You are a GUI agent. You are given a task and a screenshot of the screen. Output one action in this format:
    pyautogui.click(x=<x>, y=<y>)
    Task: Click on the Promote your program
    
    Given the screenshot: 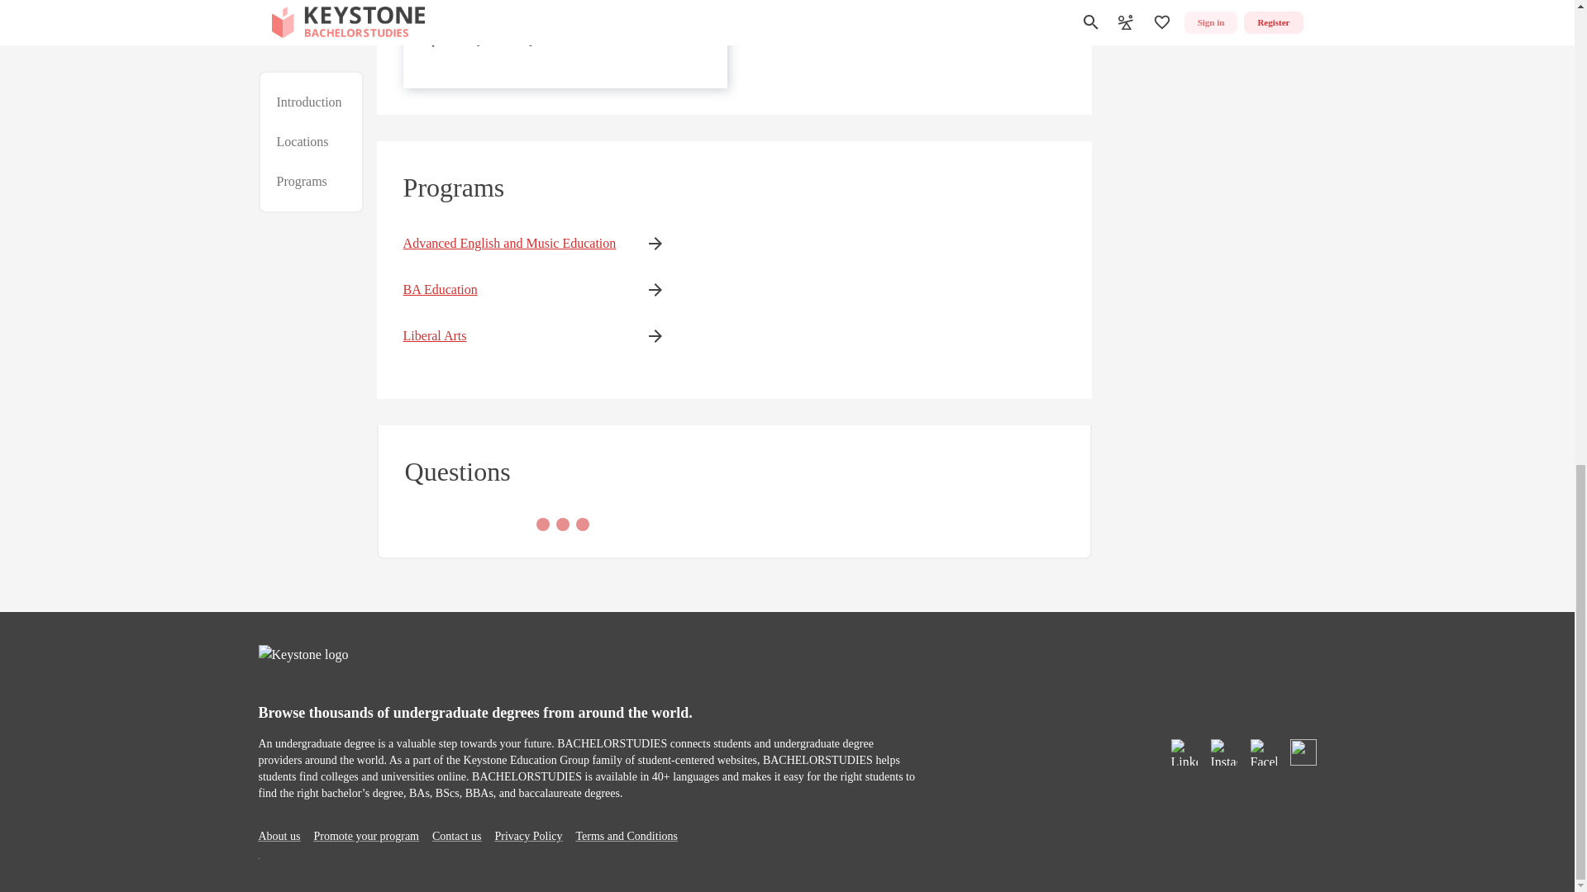 What is the action you would take?
    pyautogui.click(x=365, y=836)
    